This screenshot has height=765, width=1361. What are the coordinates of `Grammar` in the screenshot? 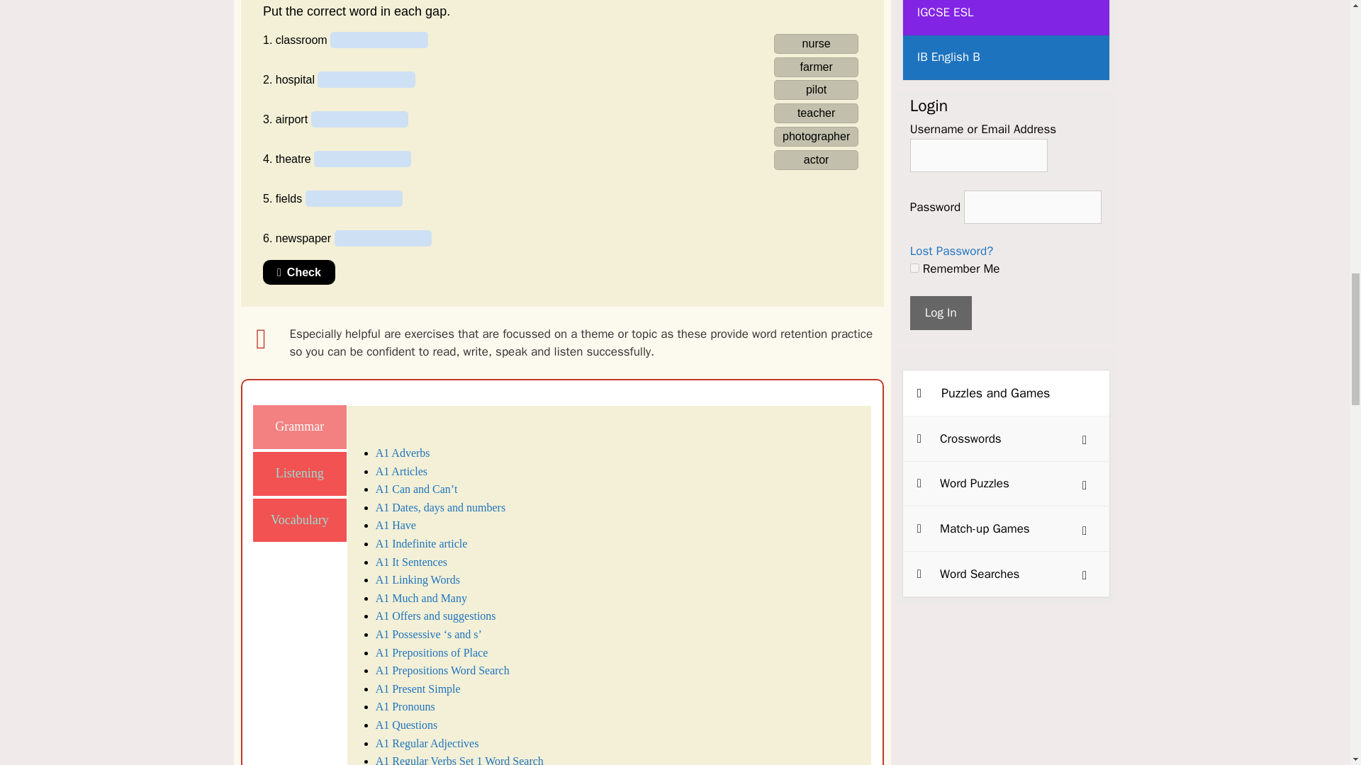 It's located at (300, 426).